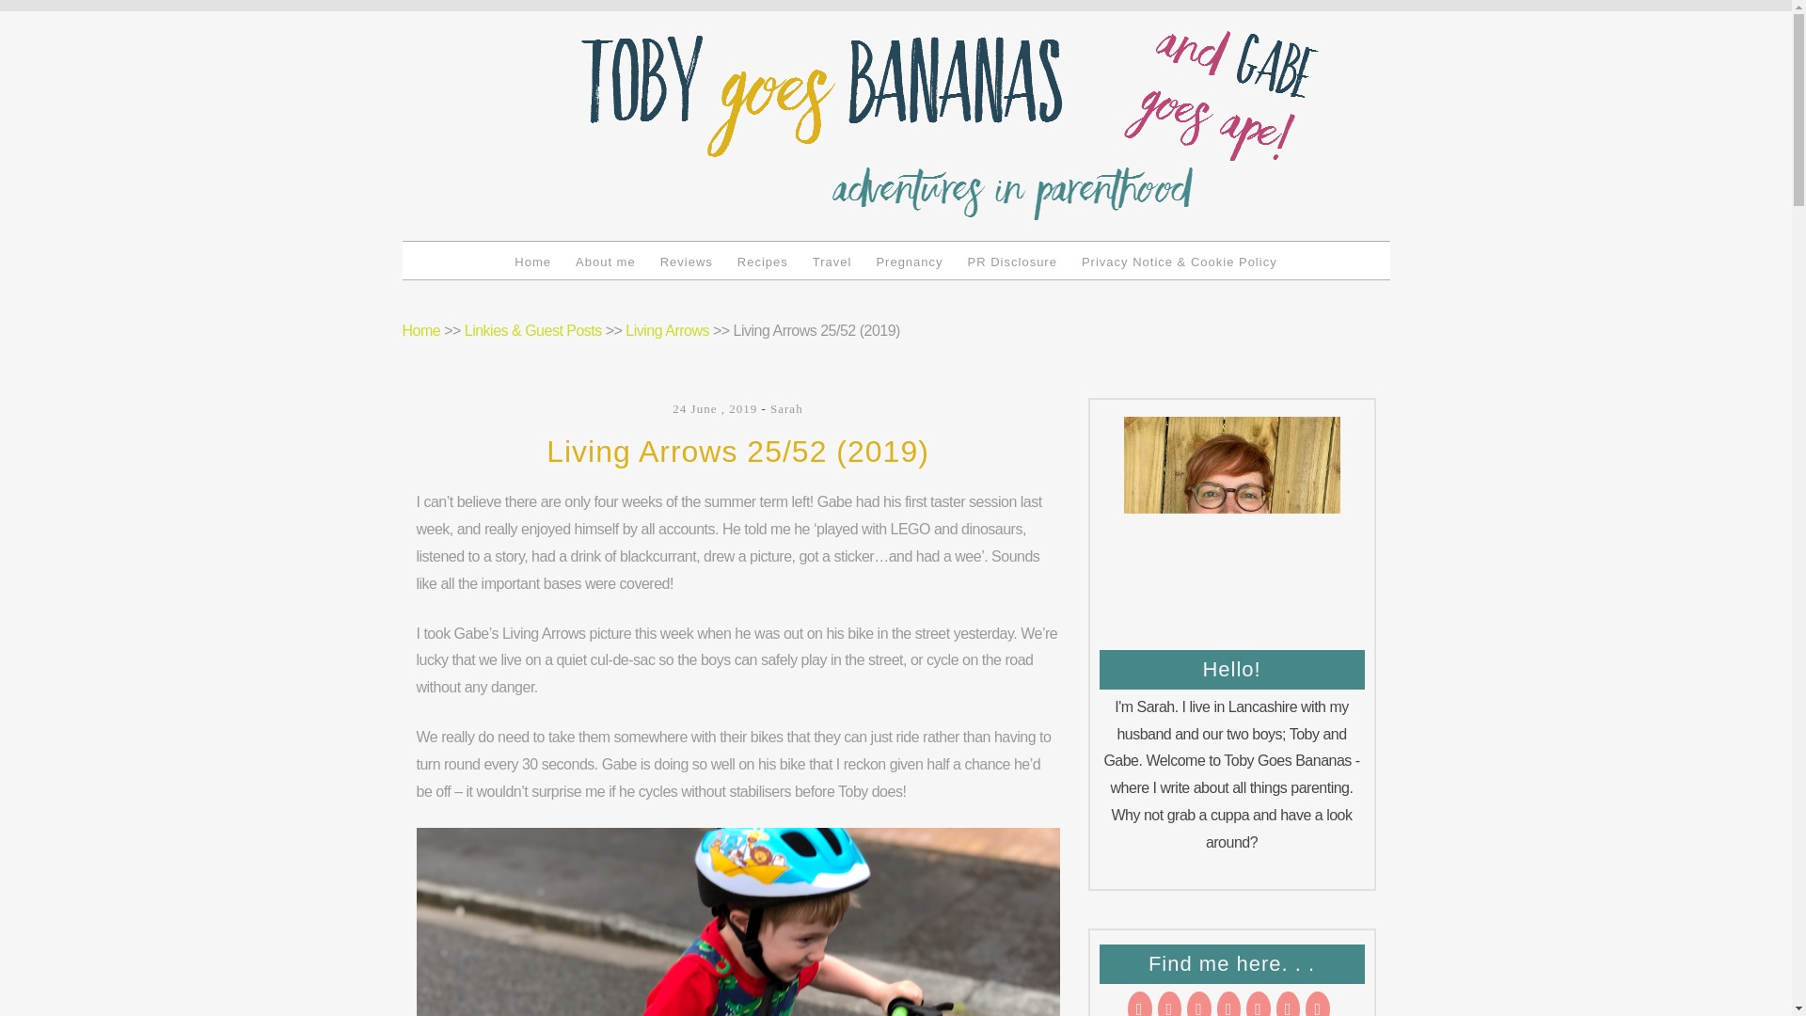 The image size is (1806, 1016). I want to click on Pinterest, so click(1259, 1004).